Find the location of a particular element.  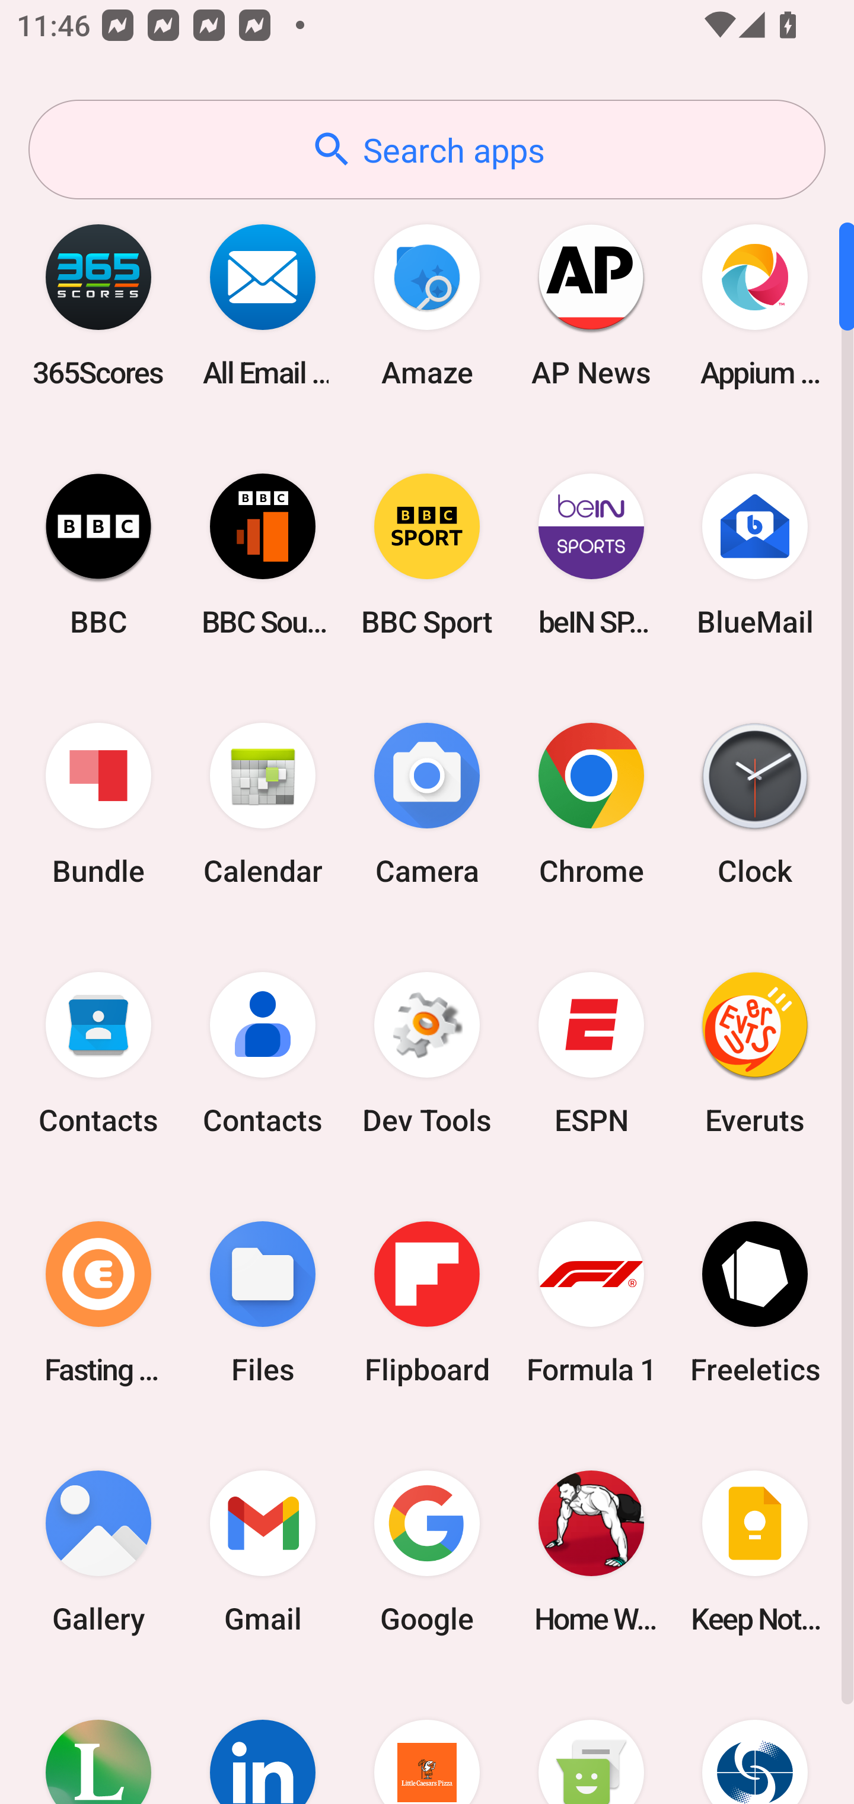

Home Workout is located at coordinates (591, 1551).